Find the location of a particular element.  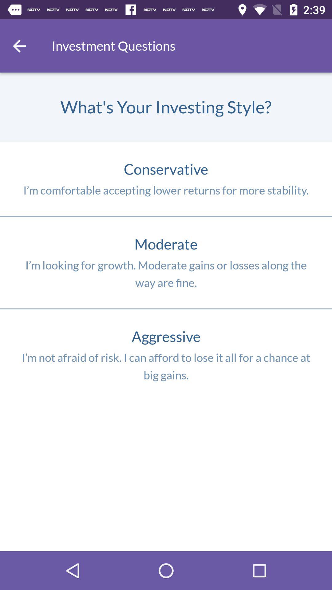

back previous is located at coordinates (19, 46).